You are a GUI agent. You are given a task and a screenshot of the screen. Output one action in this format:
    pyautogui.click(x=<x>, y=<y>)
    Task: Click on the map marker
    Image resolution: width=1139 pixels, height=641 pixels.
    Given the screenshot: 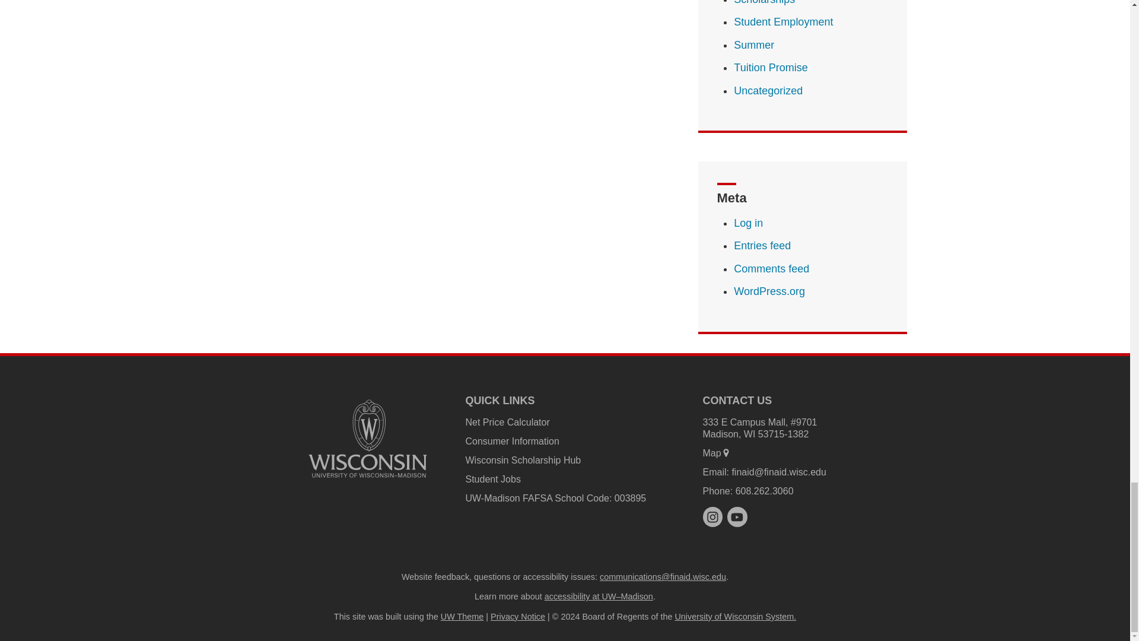 What is the action you would take?
    pyautogui.click(x=726, y=452)
    